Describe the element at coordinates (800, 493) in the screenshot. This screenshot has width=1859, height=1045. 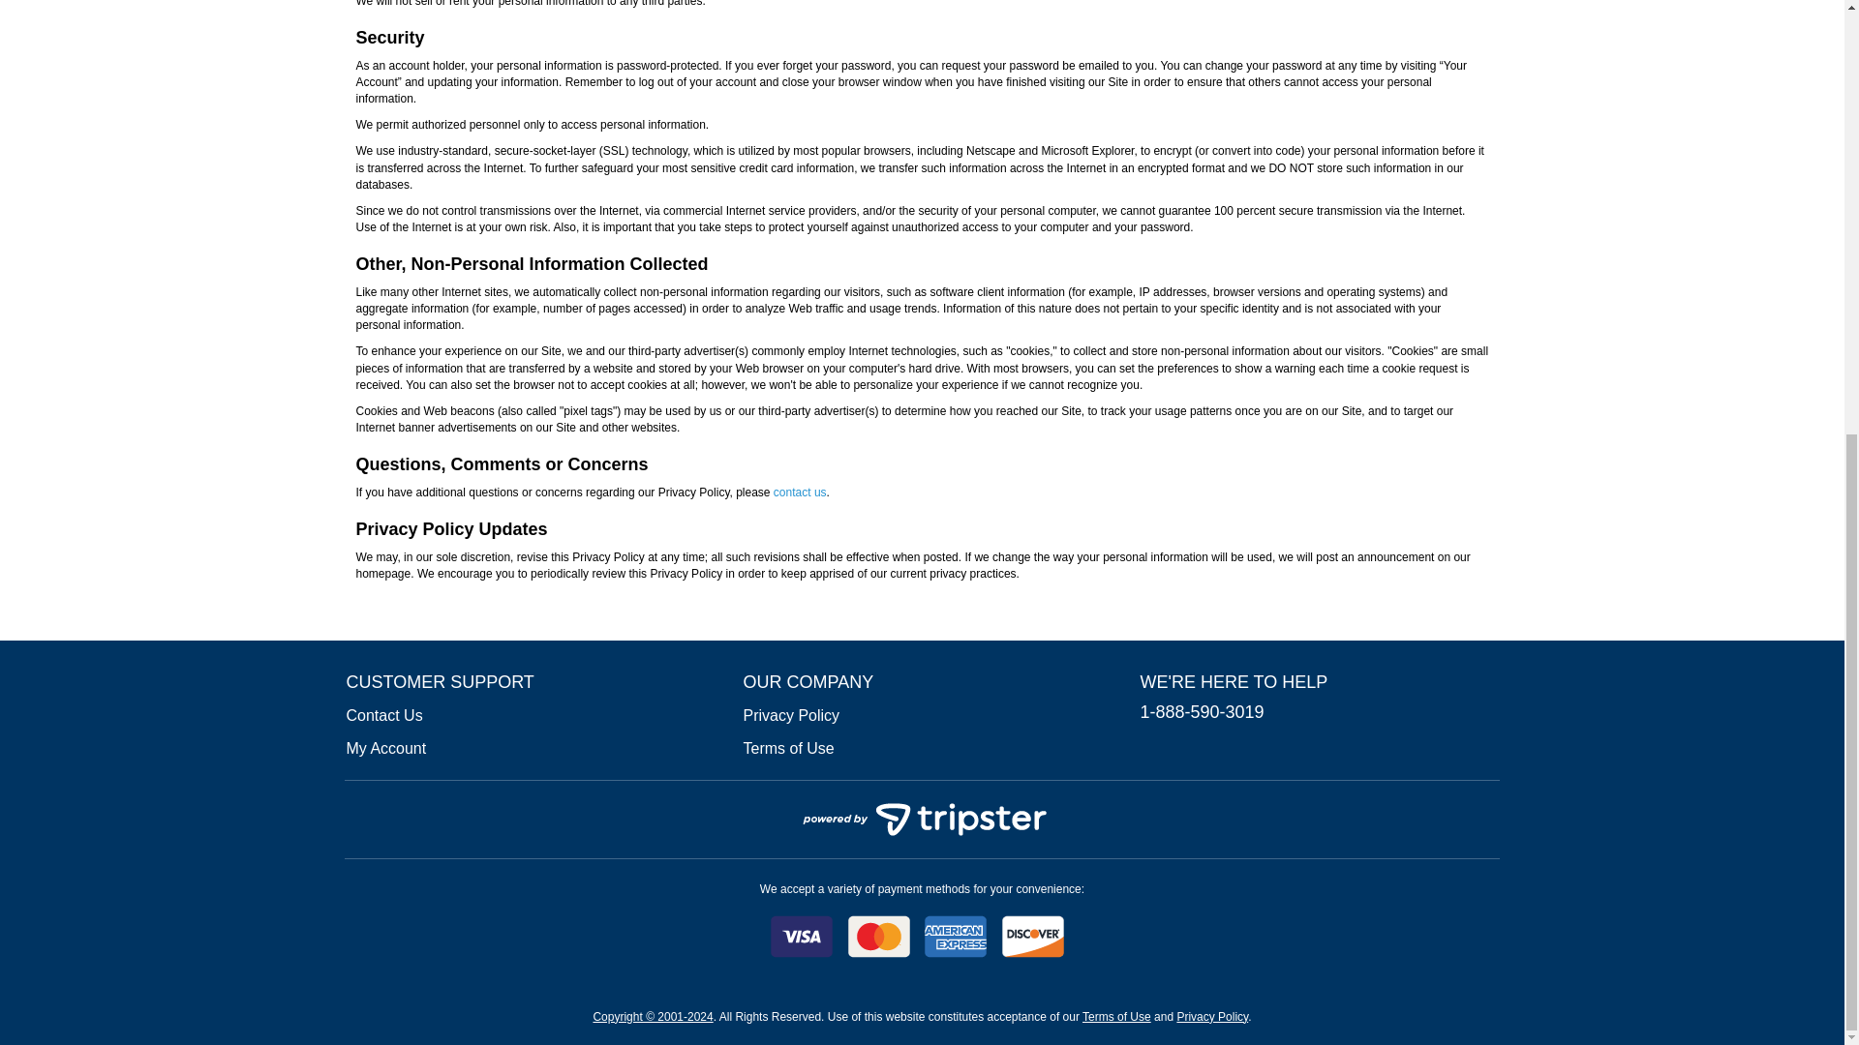
I see `contact us` at that location.